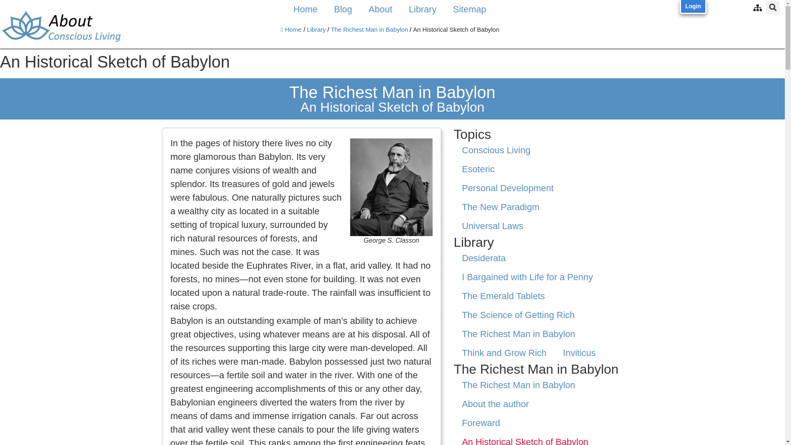 The image size is (791, 445). Describe the element at coordinates (422, 9) in the screenshot. I see `Library` at that location.